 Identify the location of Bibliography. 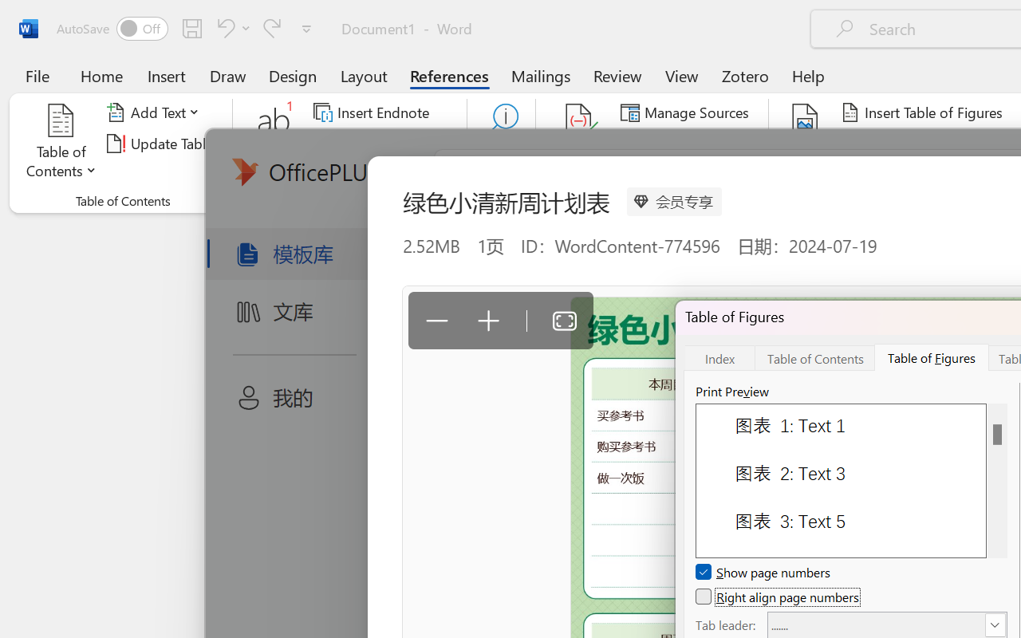
(681, 174).